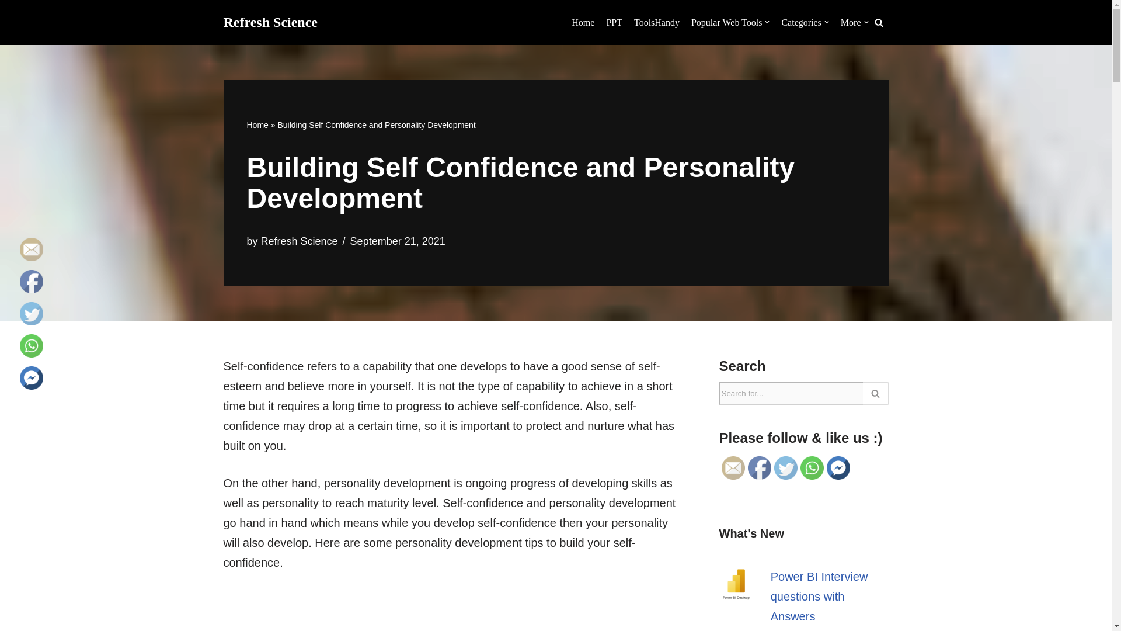  What do you see at coordinates (614, 22) in the screenshot?
I see `PPT` at bounding box center [614, 22].